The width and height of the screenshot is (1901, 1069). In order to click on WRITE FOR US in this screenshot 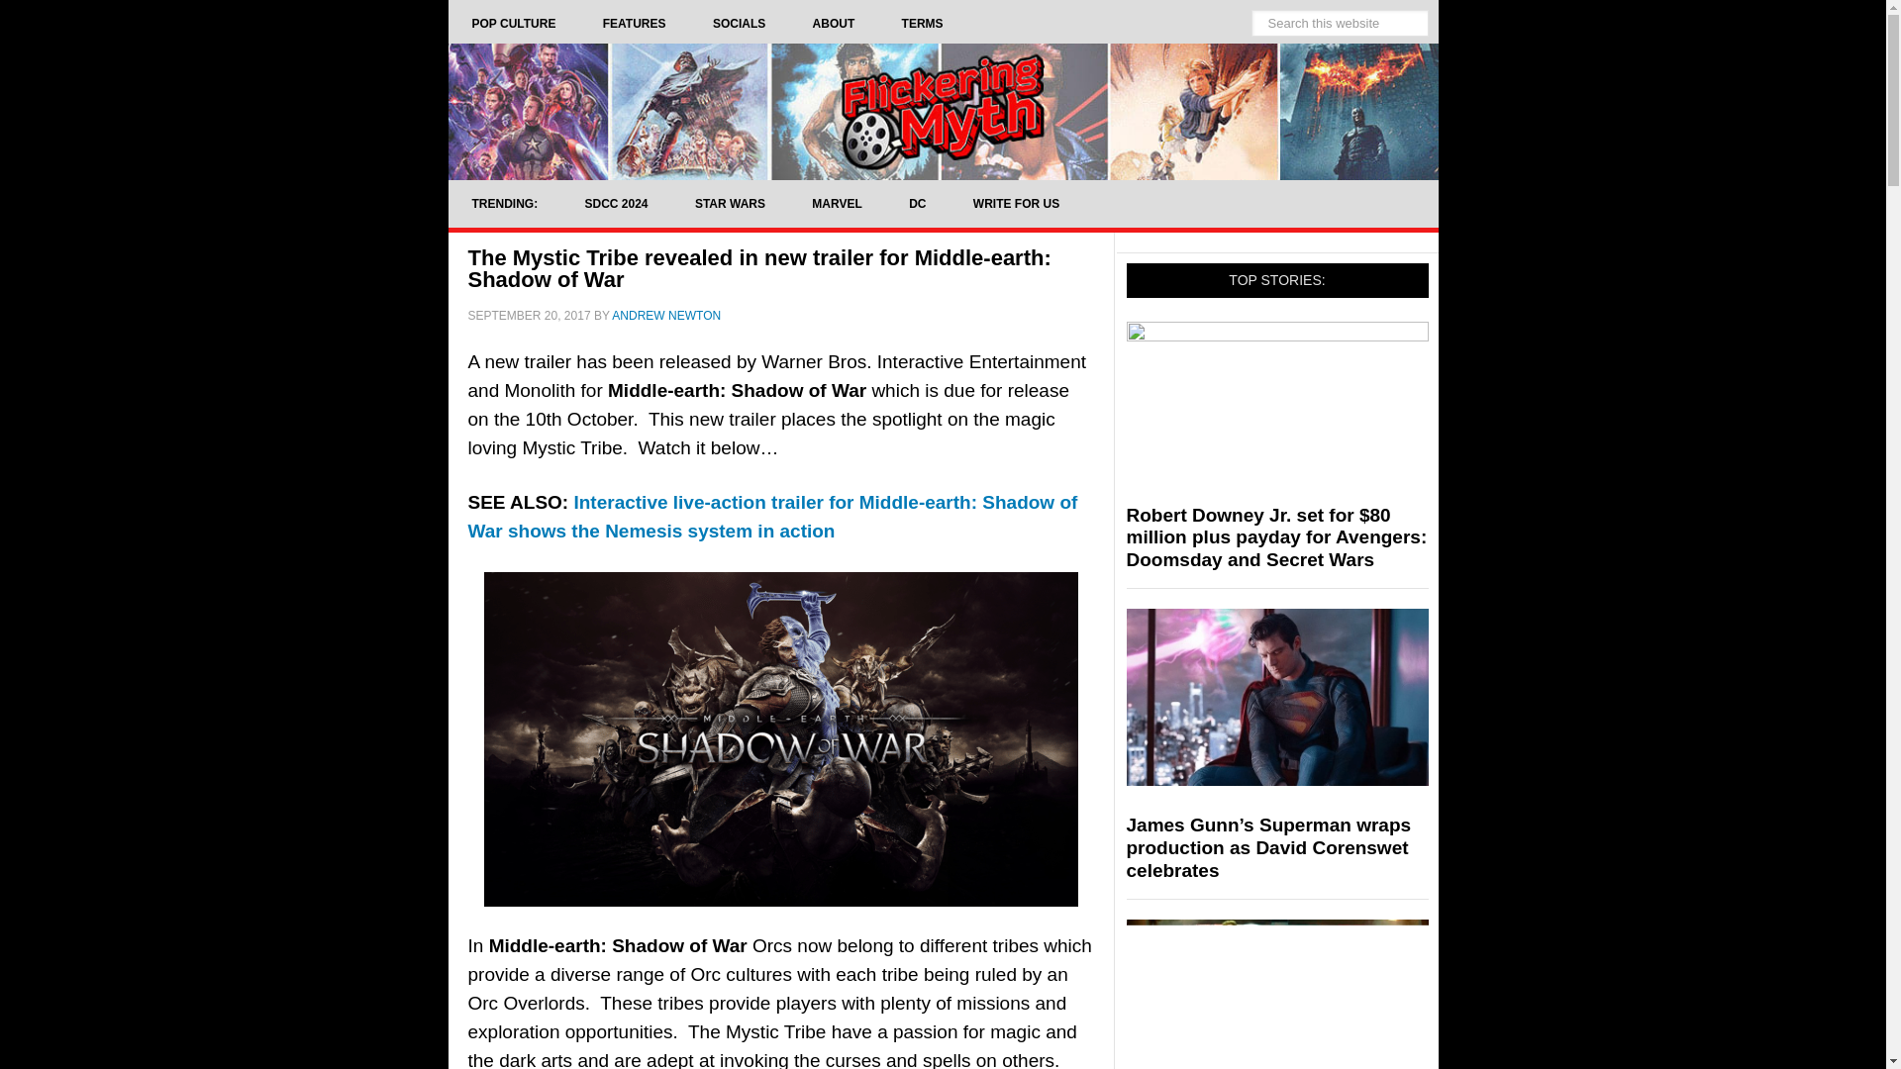, I will do `click(1016, 204)`.